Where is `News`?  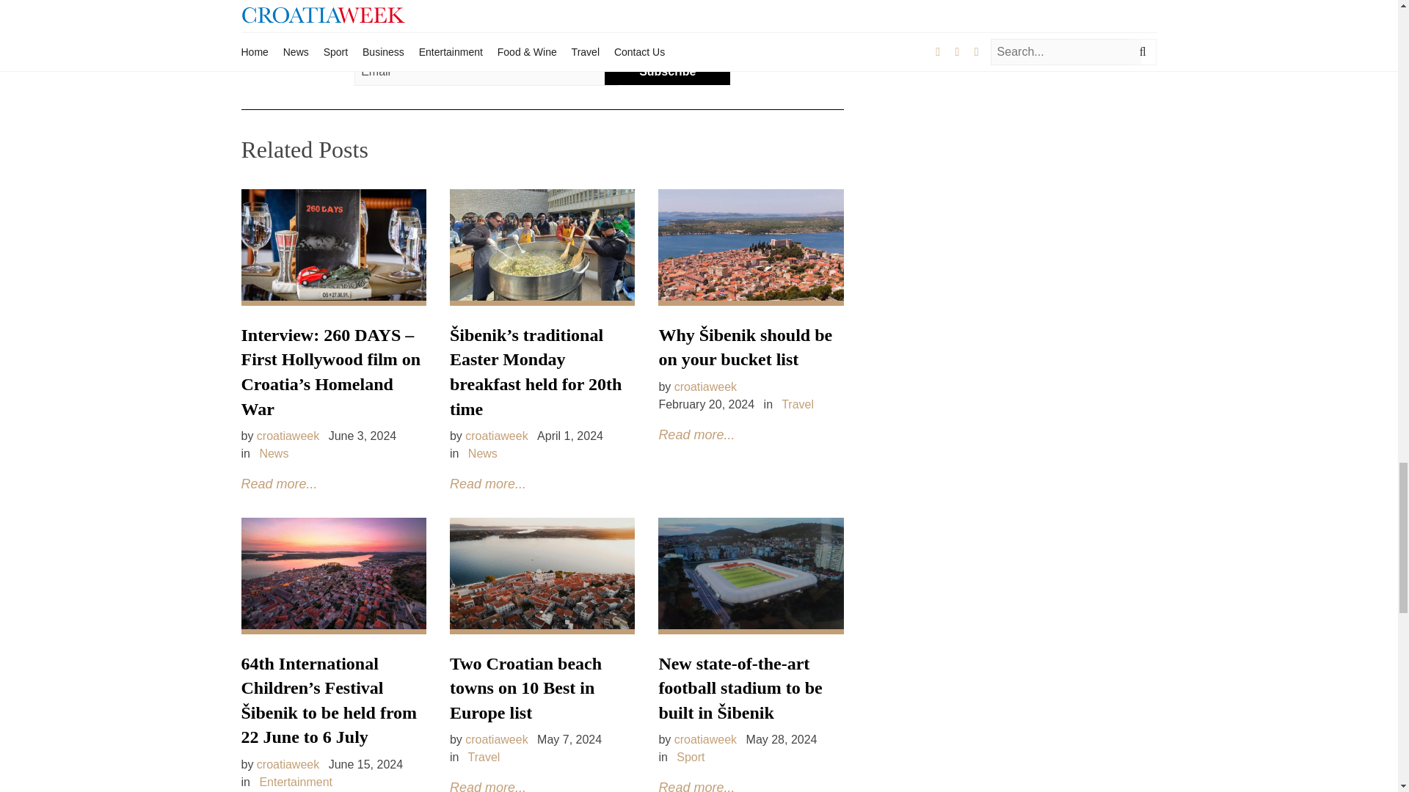 News is located at coordinates (482, 453).